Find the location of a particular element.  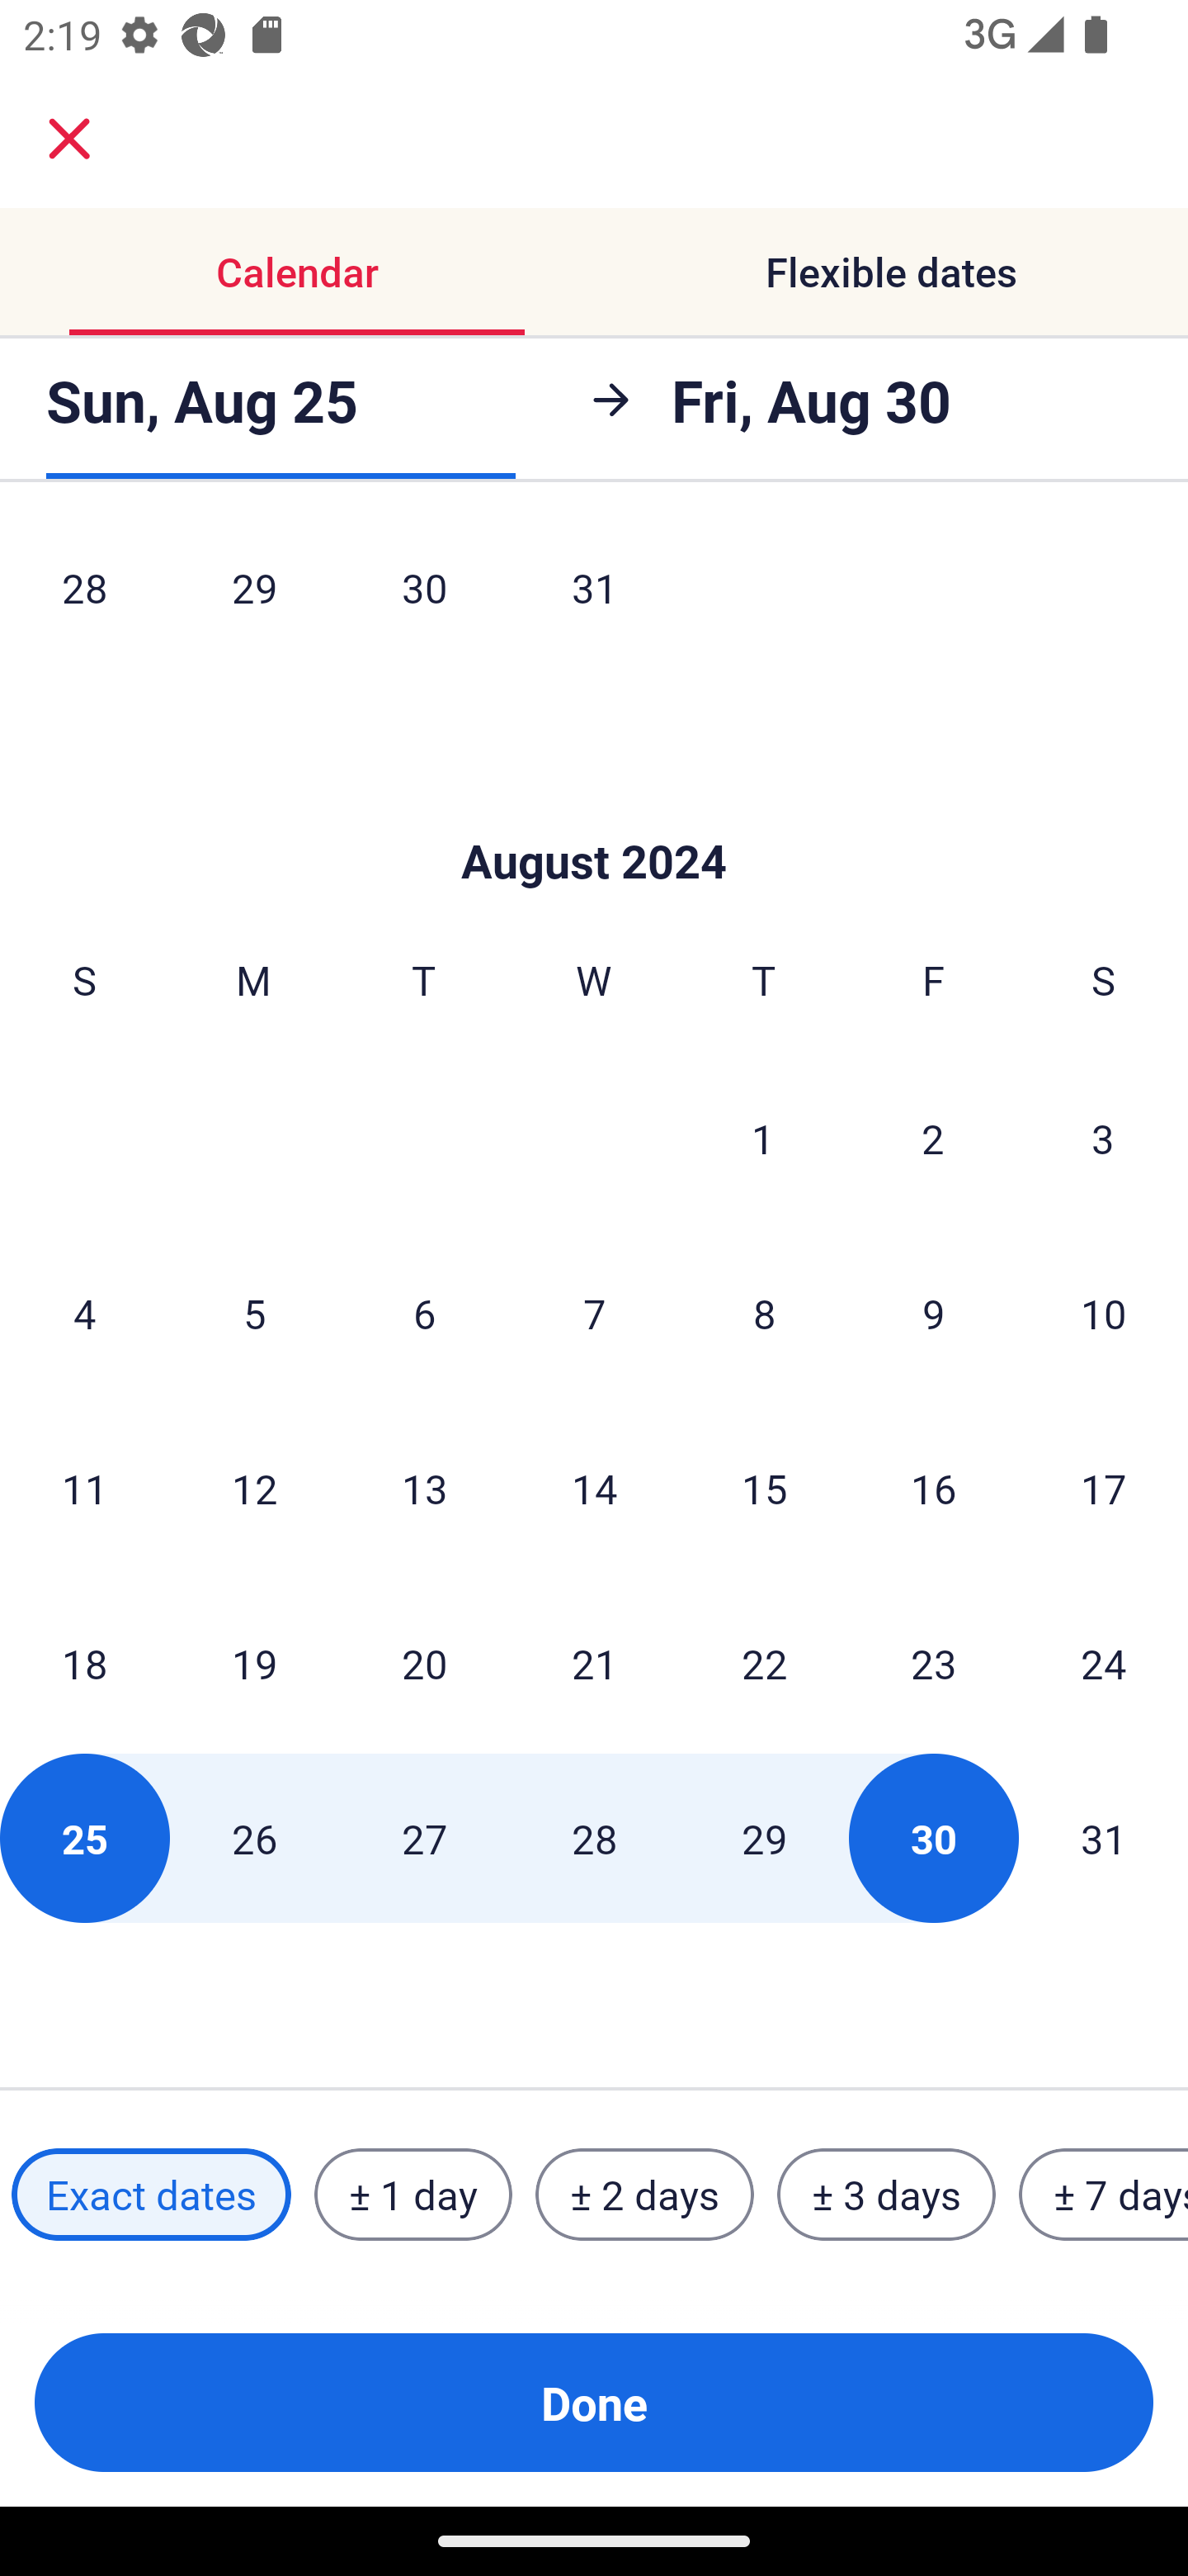

16 Friday, August 16, 2024 is located at coordinates (934, 1489).